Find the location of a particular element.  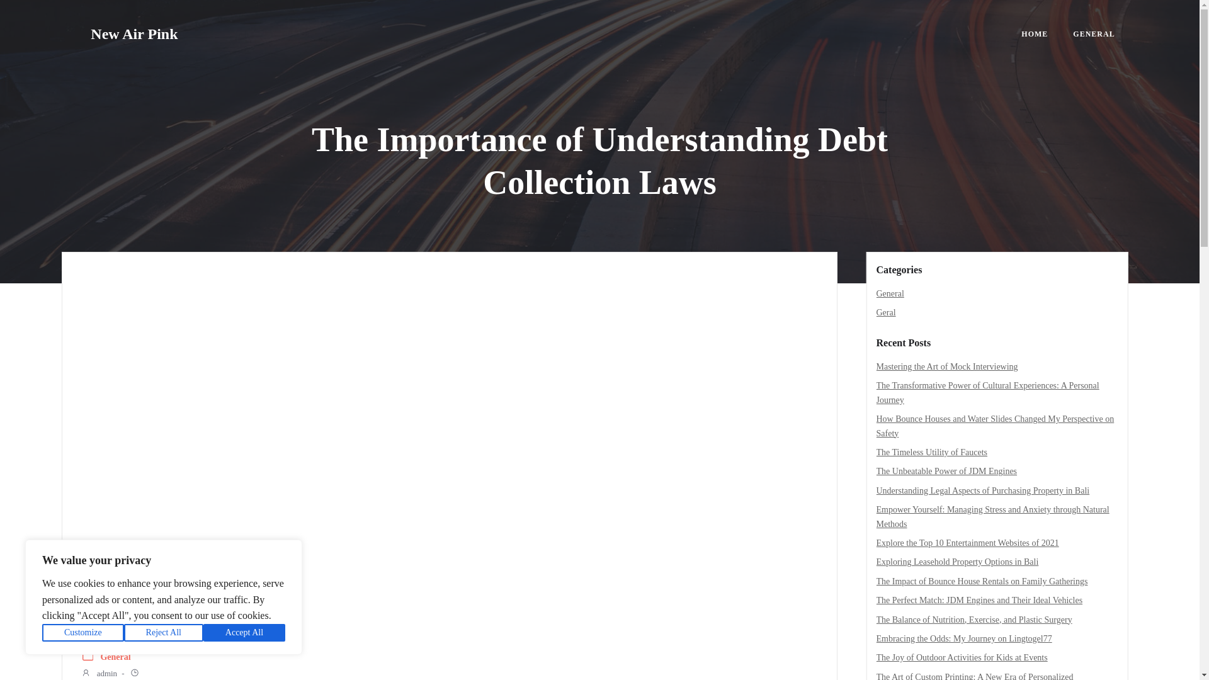

Customize is located at coordinates (83, 633).